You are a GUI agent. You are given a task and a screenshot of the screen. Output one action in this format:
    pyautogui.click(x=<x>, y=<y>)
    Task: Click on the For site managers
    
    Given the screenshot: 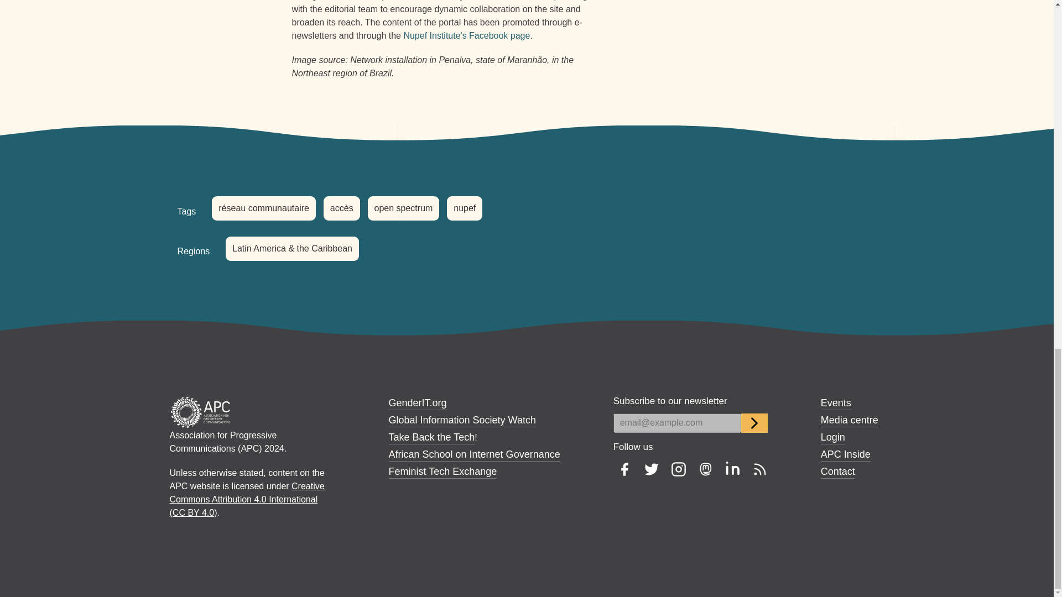 What is the action you would take?
    pyautogui.click(x=833, y=437)
    